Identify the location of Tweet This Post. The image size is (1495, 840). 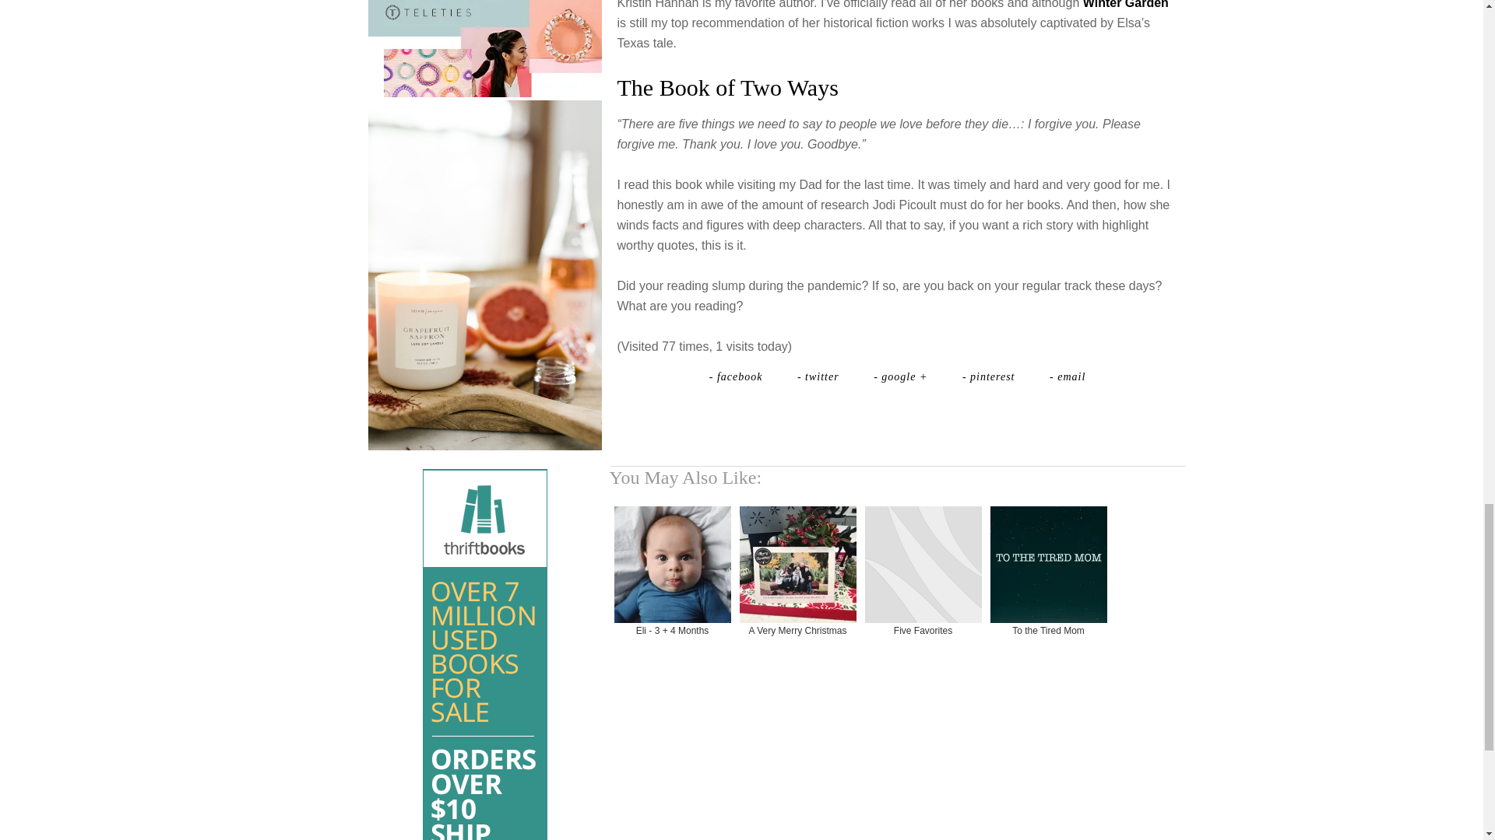
(820, 376).